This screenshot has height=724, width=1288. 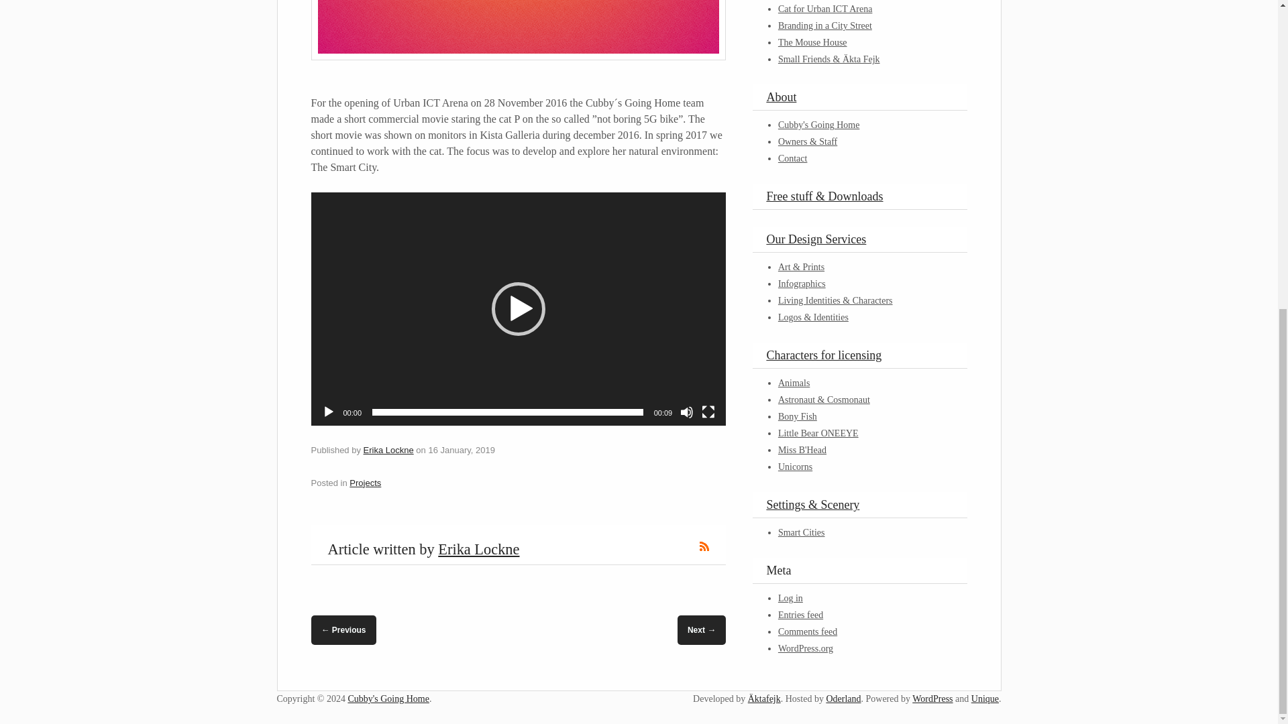 What do you see at coordinates (329, 412) in the screenshot?
I see `Play` at bounding box center [329, 412].